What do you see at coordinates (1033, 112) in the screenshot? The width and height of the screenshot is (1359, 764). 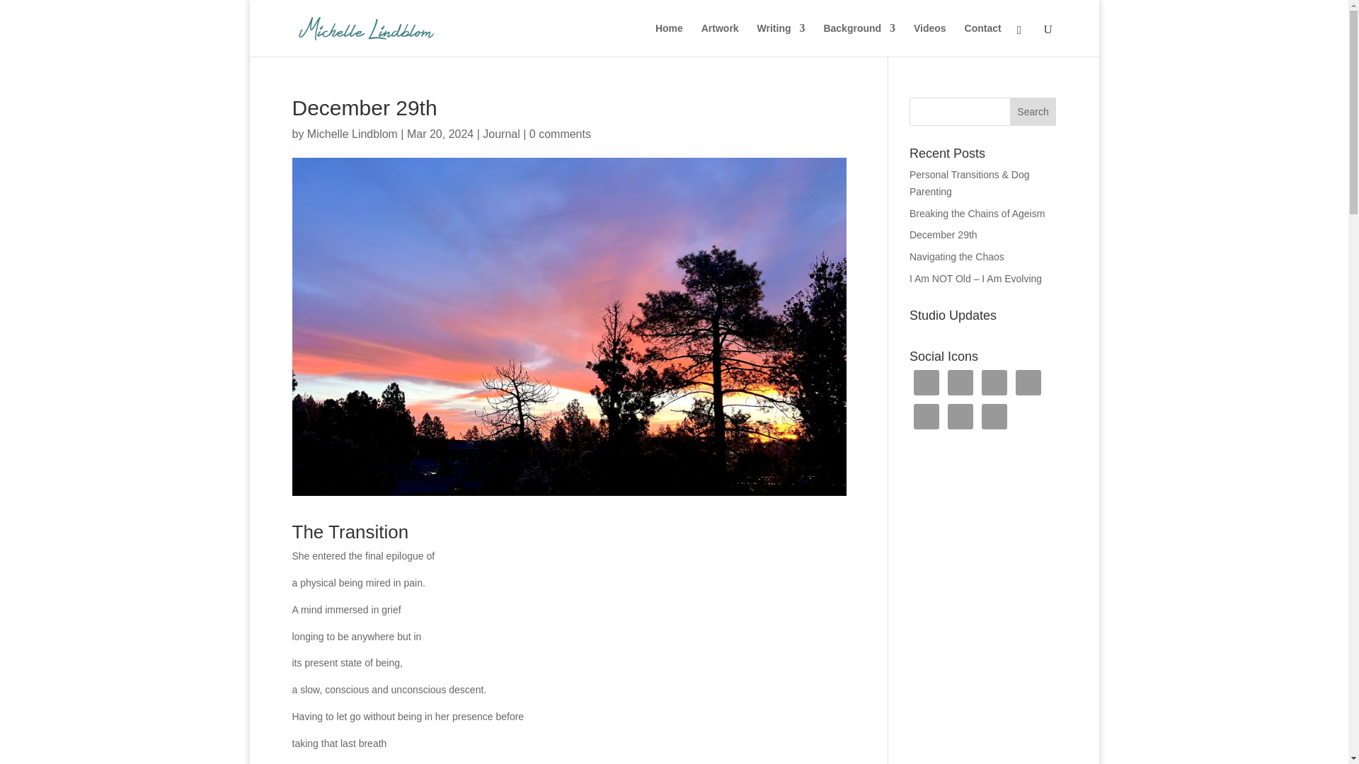 I see `Search` at bounding box center [1033, 112].